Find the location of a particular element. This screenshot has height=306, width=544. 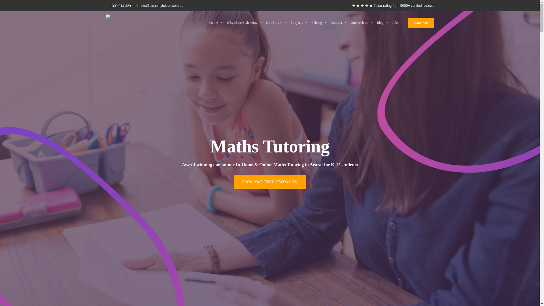

View Parent Feedback is located at coordinates (393, 6).